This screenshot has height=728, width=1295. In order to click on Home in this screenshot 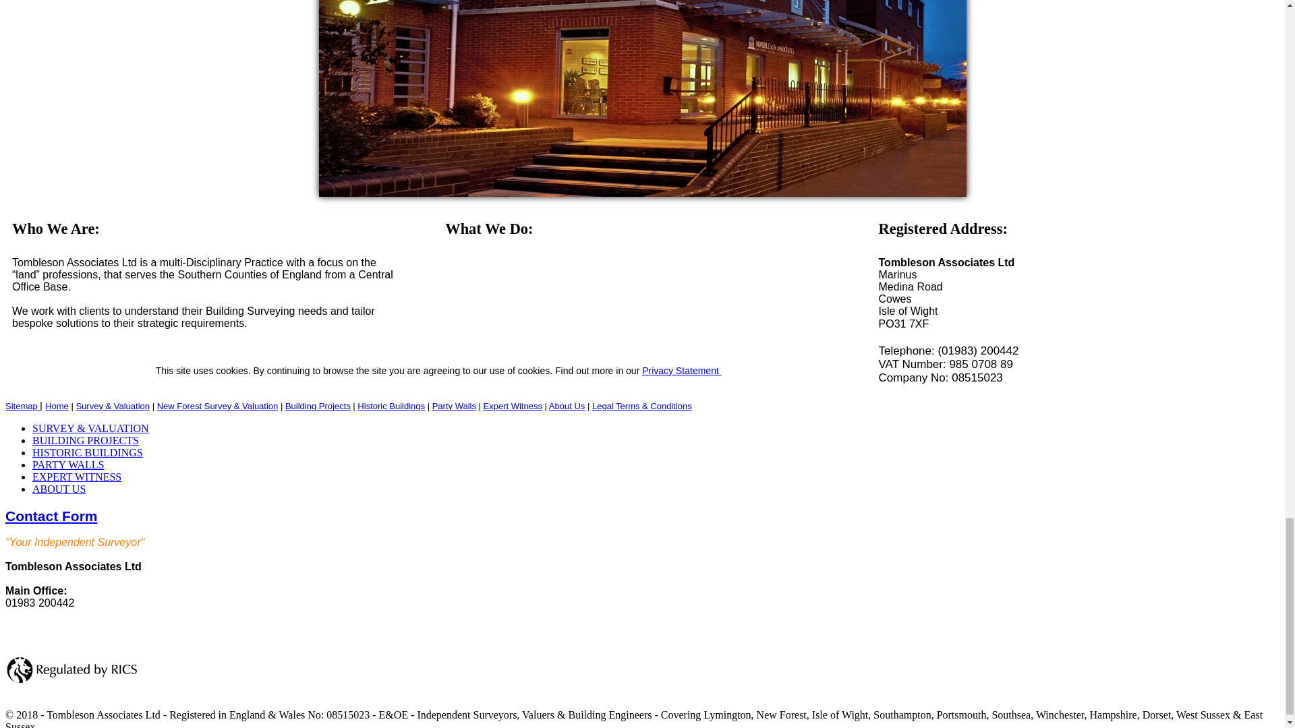, I will do `click(57, 406)`.